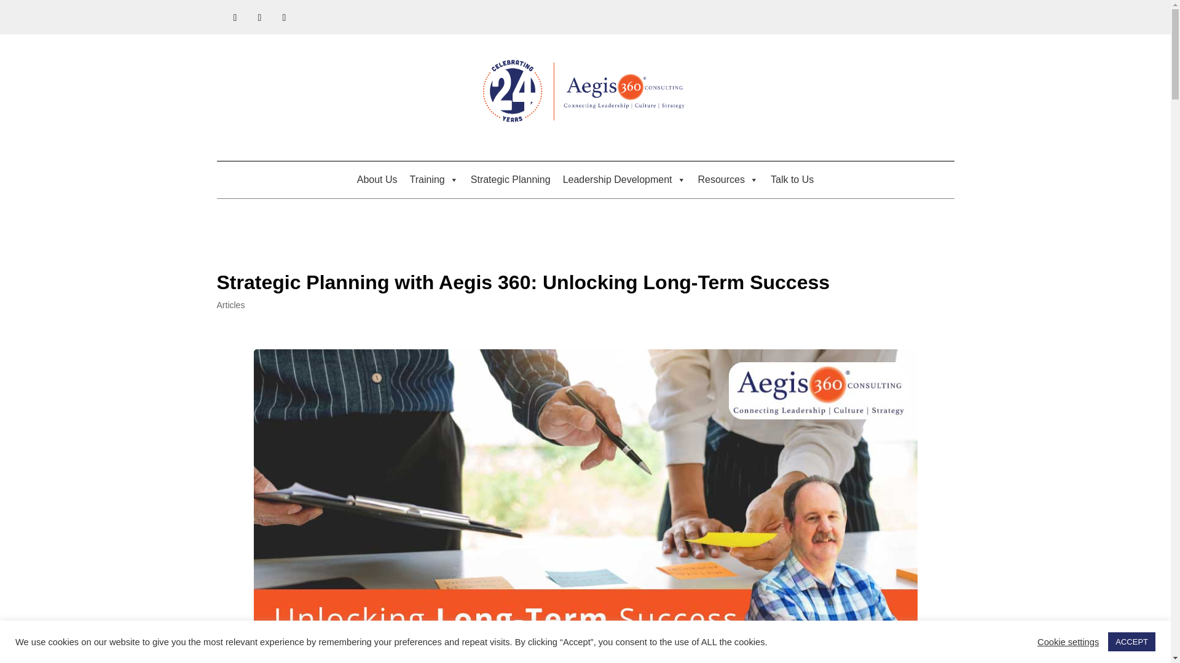  Describe the element at coordinates (624, 180) in the screenshot. I see `Leadership Development` at that location.